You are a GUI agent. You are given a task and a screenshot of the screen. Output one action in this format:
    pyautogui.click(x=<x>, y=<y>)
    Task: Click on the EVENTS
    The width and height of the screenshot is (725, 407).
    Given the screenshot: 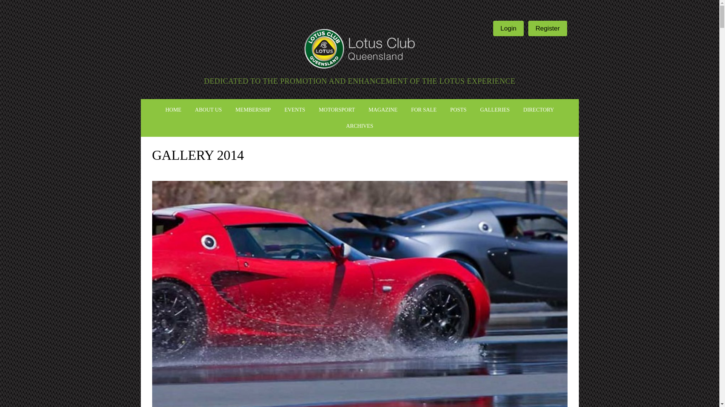 What is the action you would take?
    pyautogui.click(x=295, y=110)
    